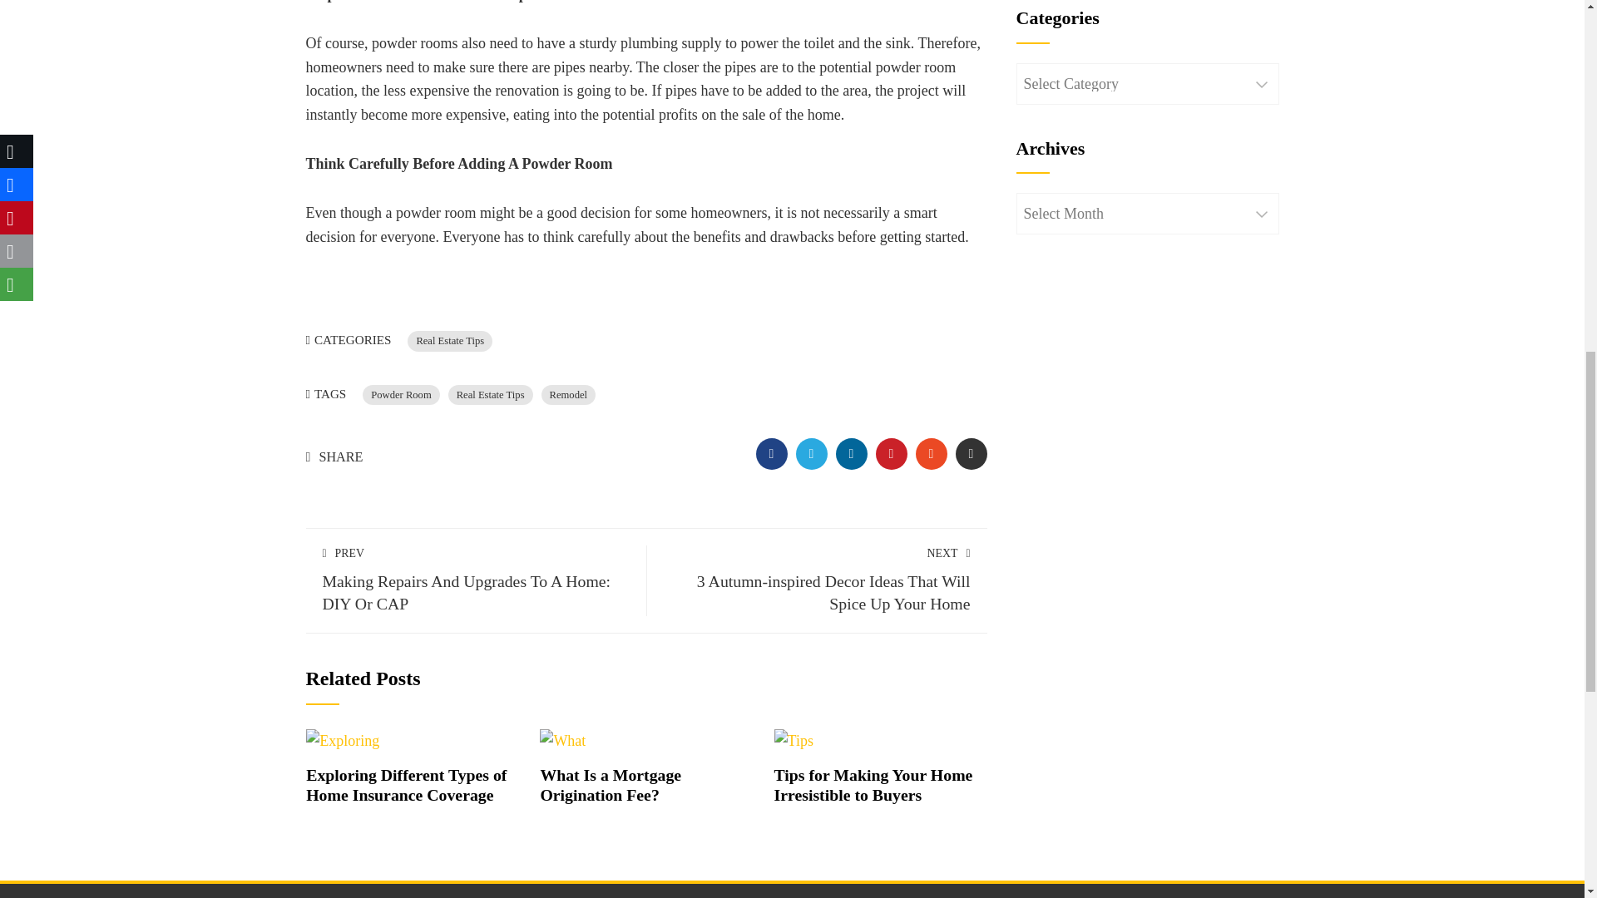  I want to click on TWITTER, so click(491, 396).